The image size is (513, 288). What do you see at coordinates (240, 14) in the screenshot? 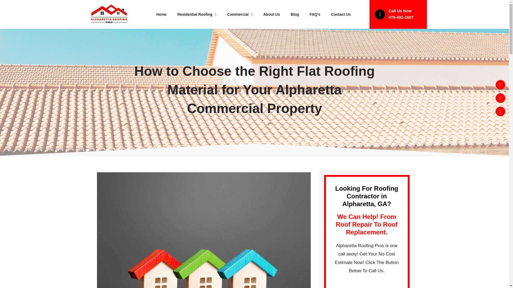
I see `Commercial` at bounding box center [240, 14].